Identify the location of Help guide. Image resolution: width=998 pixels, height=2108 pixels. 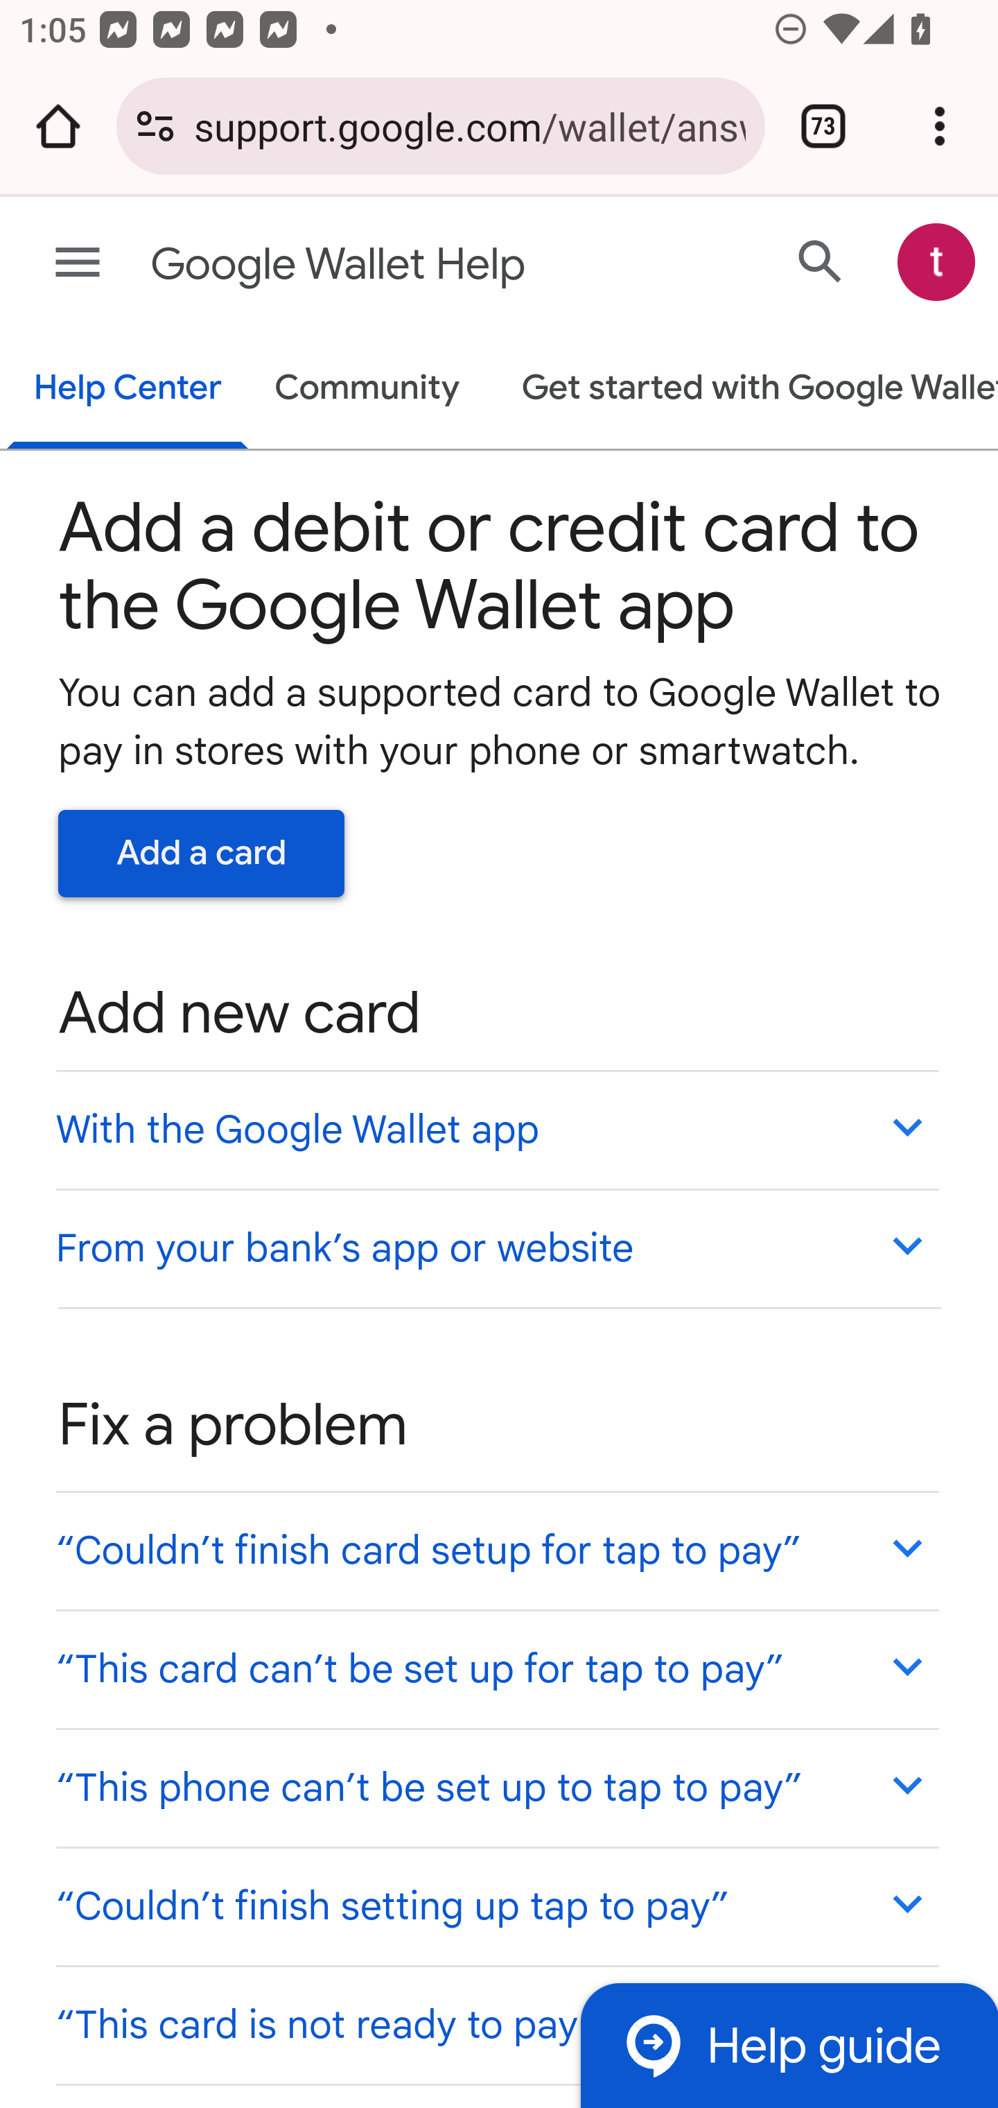
(789, 2044).